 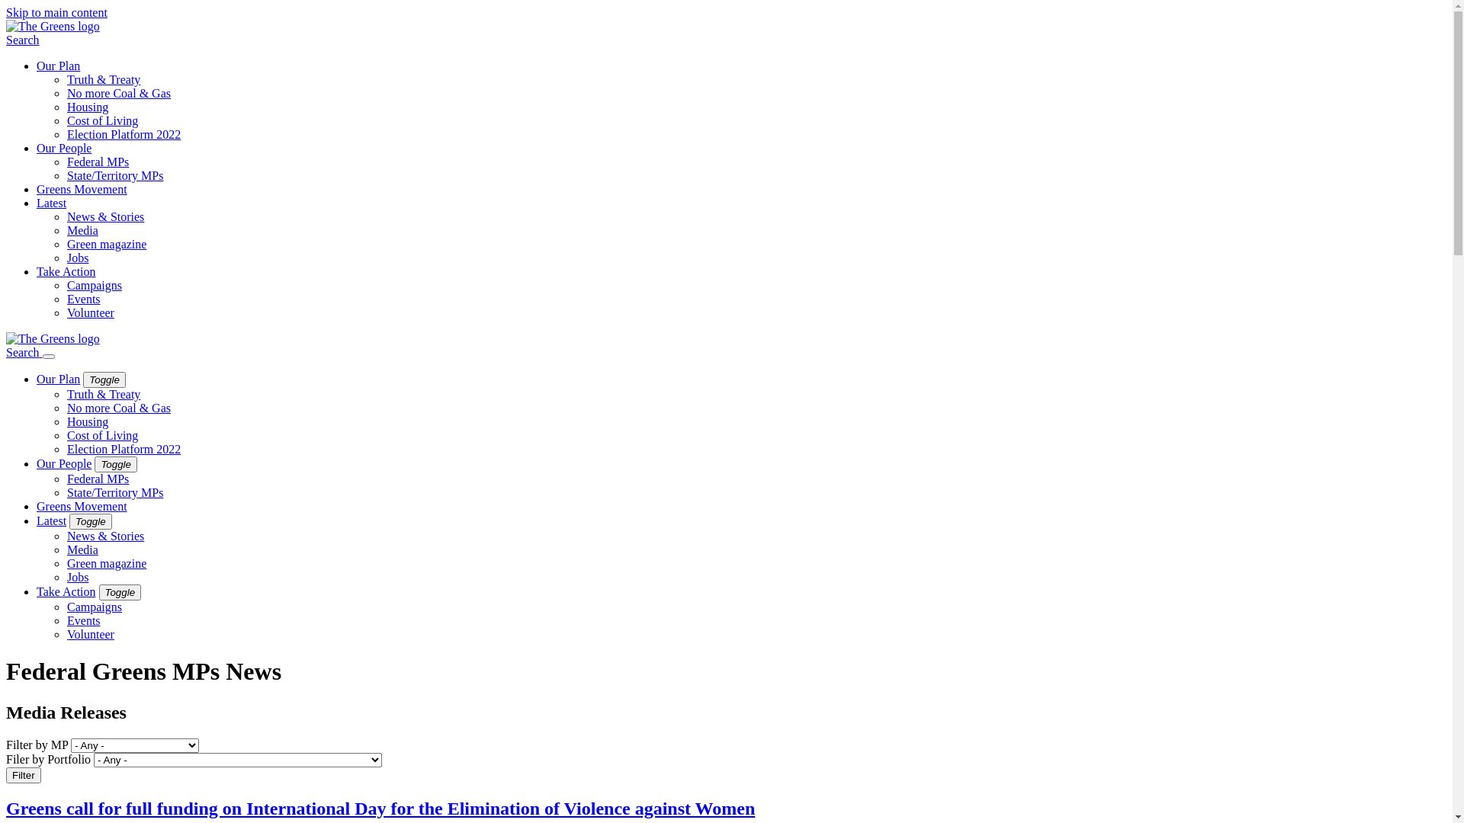 I want to click on Filter, so click(x=24, y=776).